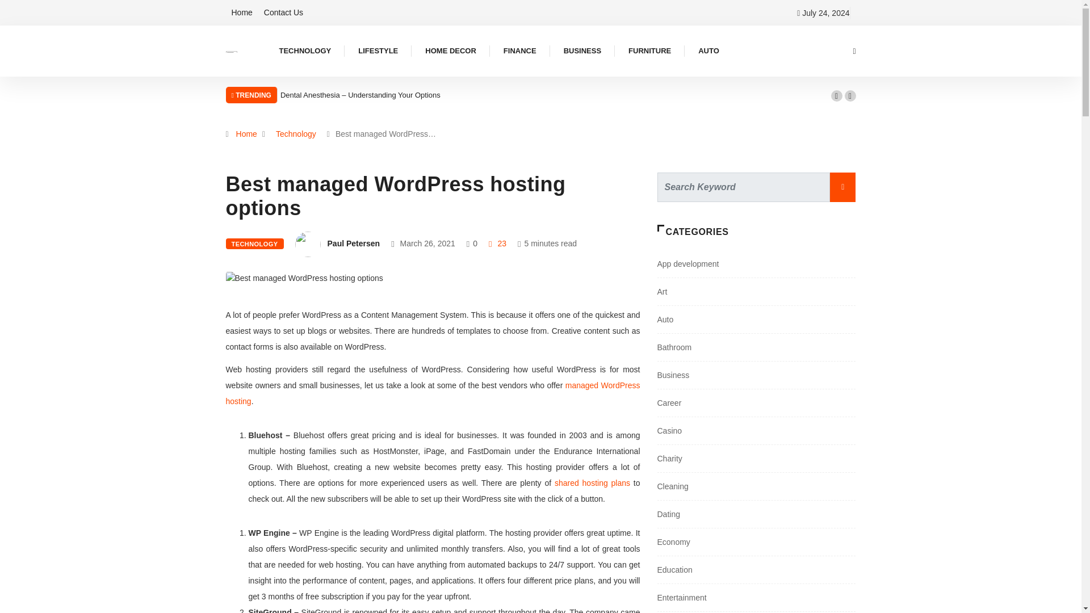 This screenshot has height=613, width=1090. What do you see at coordinates (674, 347) in the screenshot?
I see `Bathroom` at bounding box center [674, 347].